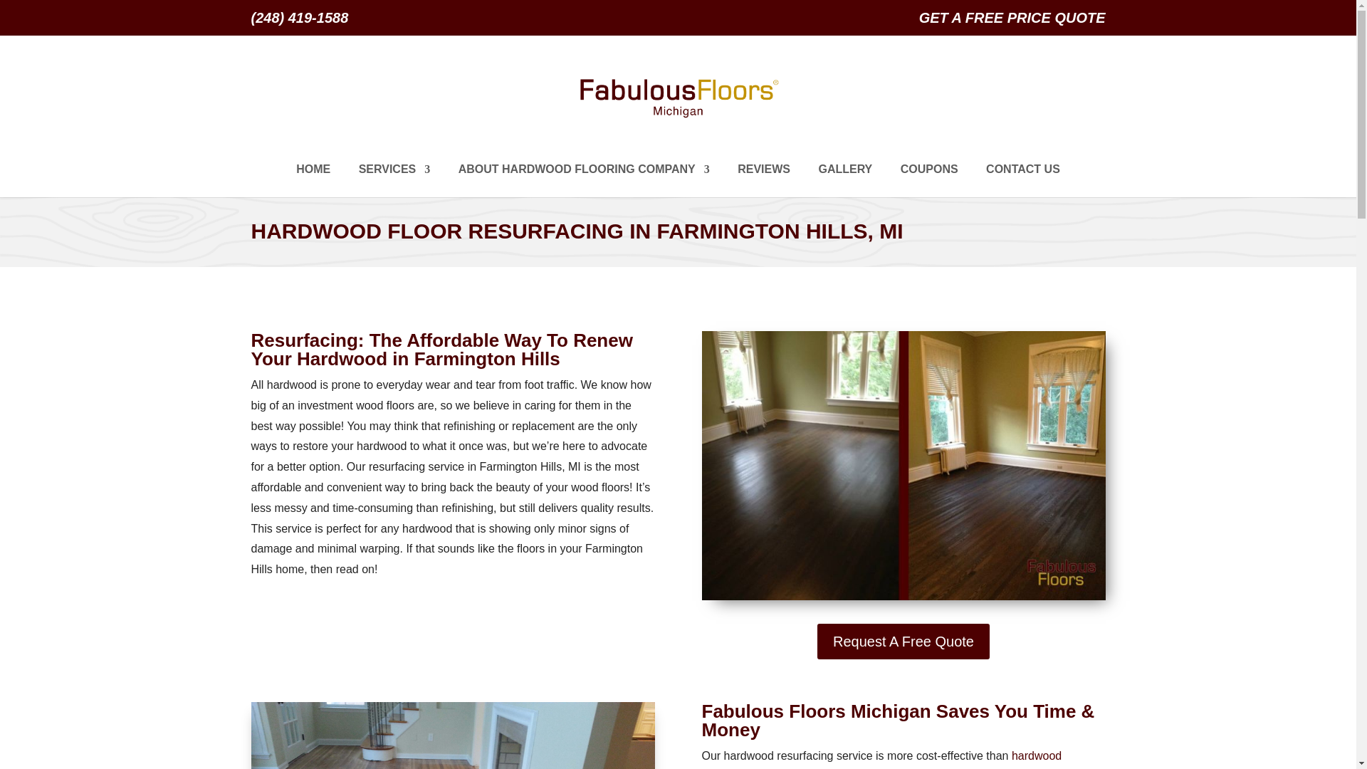 The height and width of the screenshot is (769, 1367). What do you see at coordinates (584, 181) in the screenshot?
I see `About Fabulous Floors Akron` at bounding box center [584, 181].